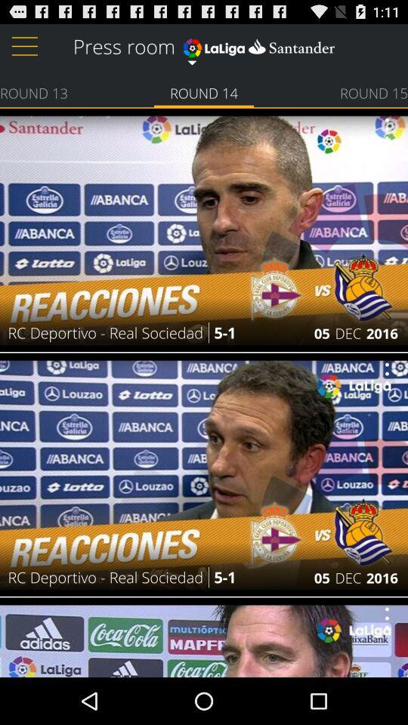  Describe the element at coordinates (373, 92) in the screenshot. I see `swipe to round 15 icon` at that location.